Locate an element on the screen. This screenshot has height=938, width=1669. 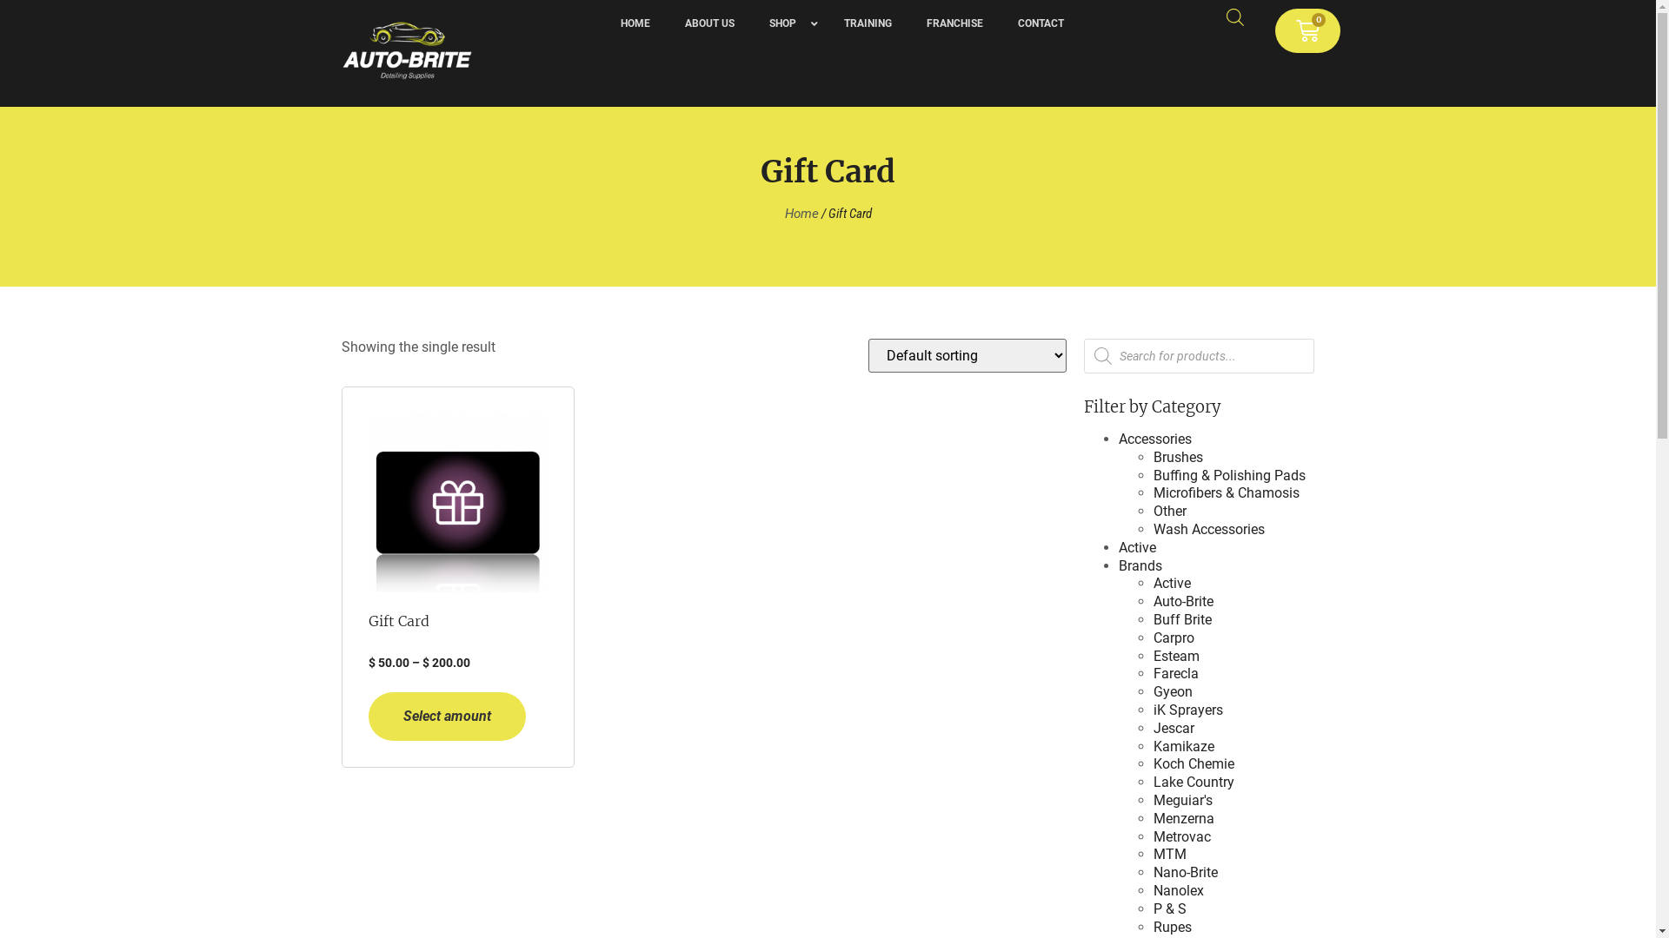
Metrovac is located at coordinates (1182, 837).